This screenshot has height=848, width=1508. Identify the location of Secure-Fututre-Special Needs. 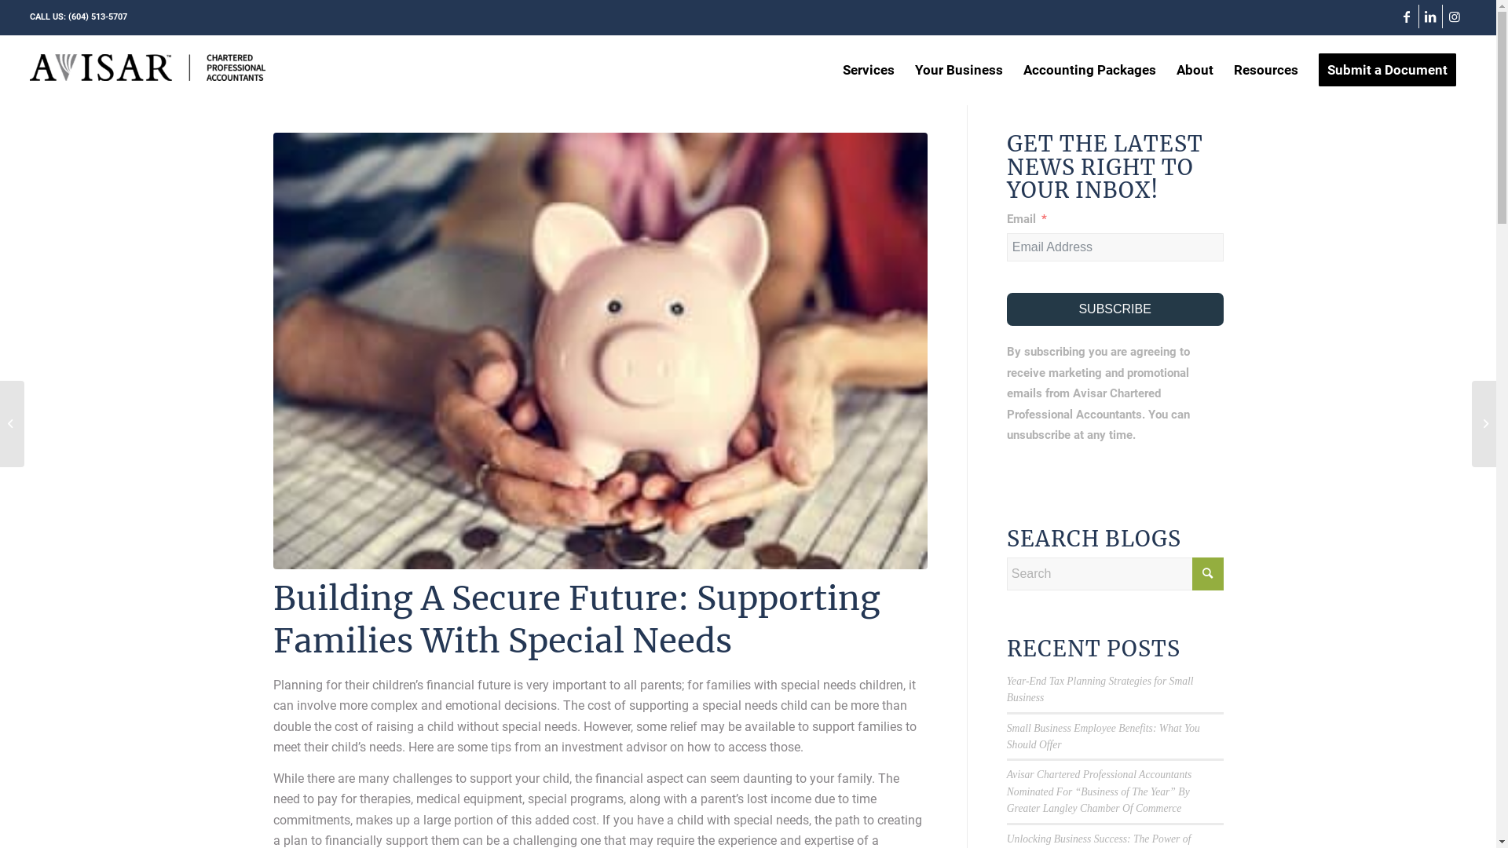
(600, 351).